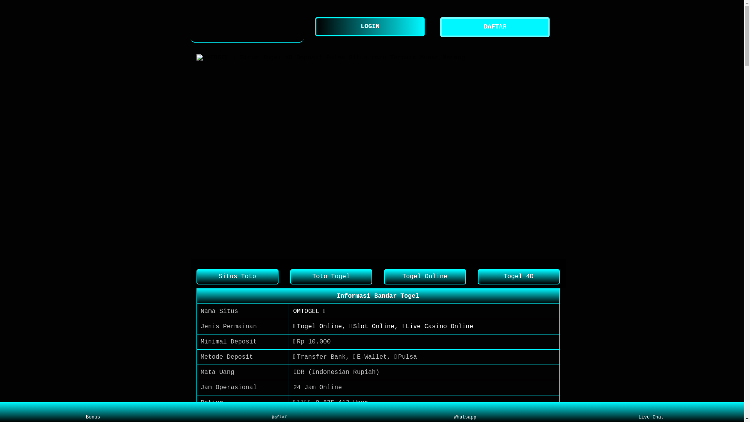 The image size is (750, 422). I want to click on Toto Togel, so click(331, 277).